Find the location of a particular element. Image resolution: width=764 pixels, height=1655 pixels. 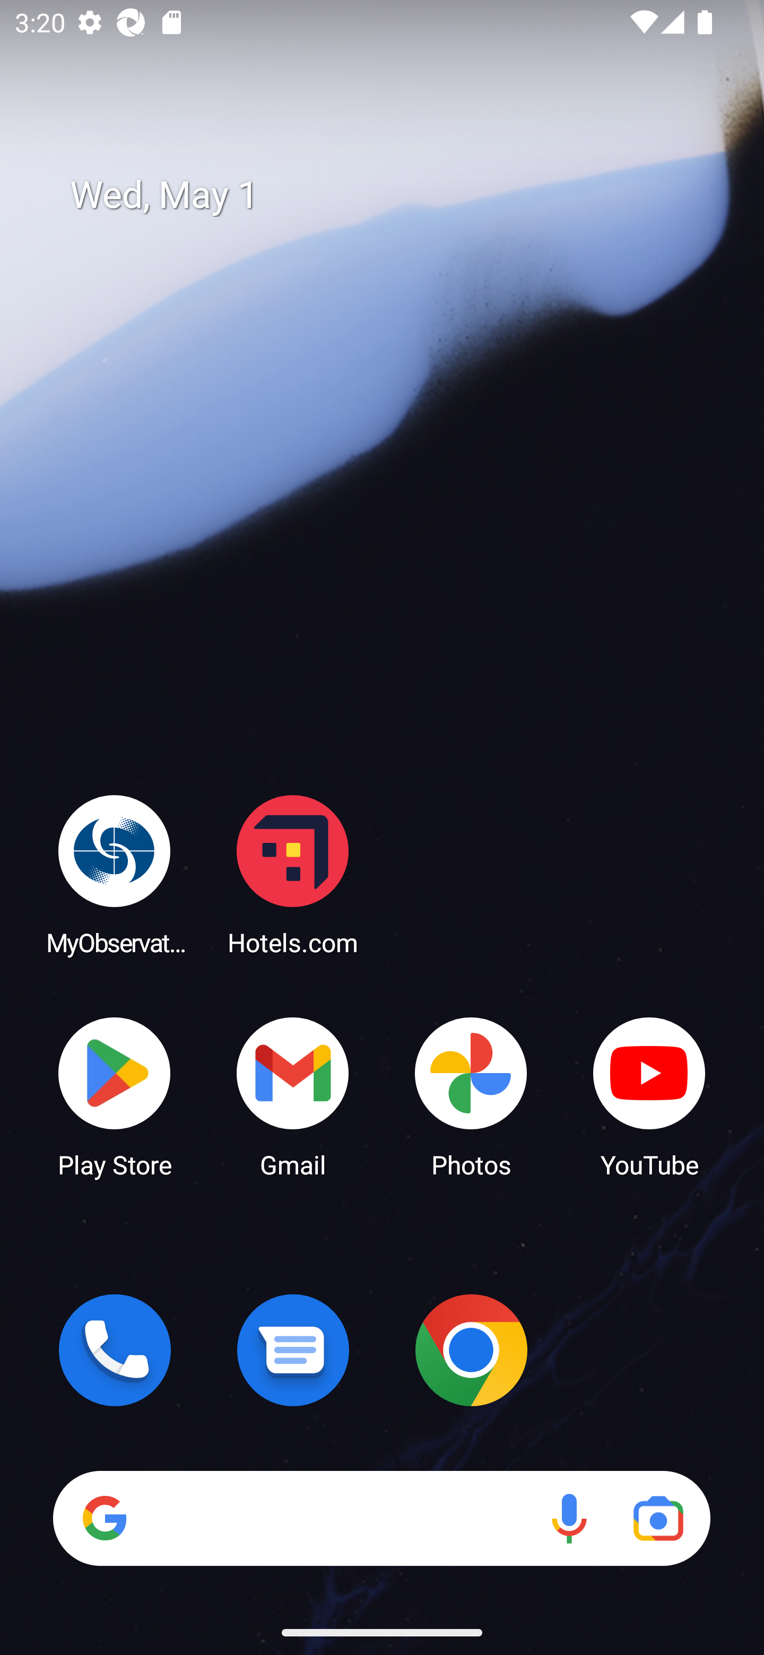

Google Lens is located at coordinates (658, 1518).